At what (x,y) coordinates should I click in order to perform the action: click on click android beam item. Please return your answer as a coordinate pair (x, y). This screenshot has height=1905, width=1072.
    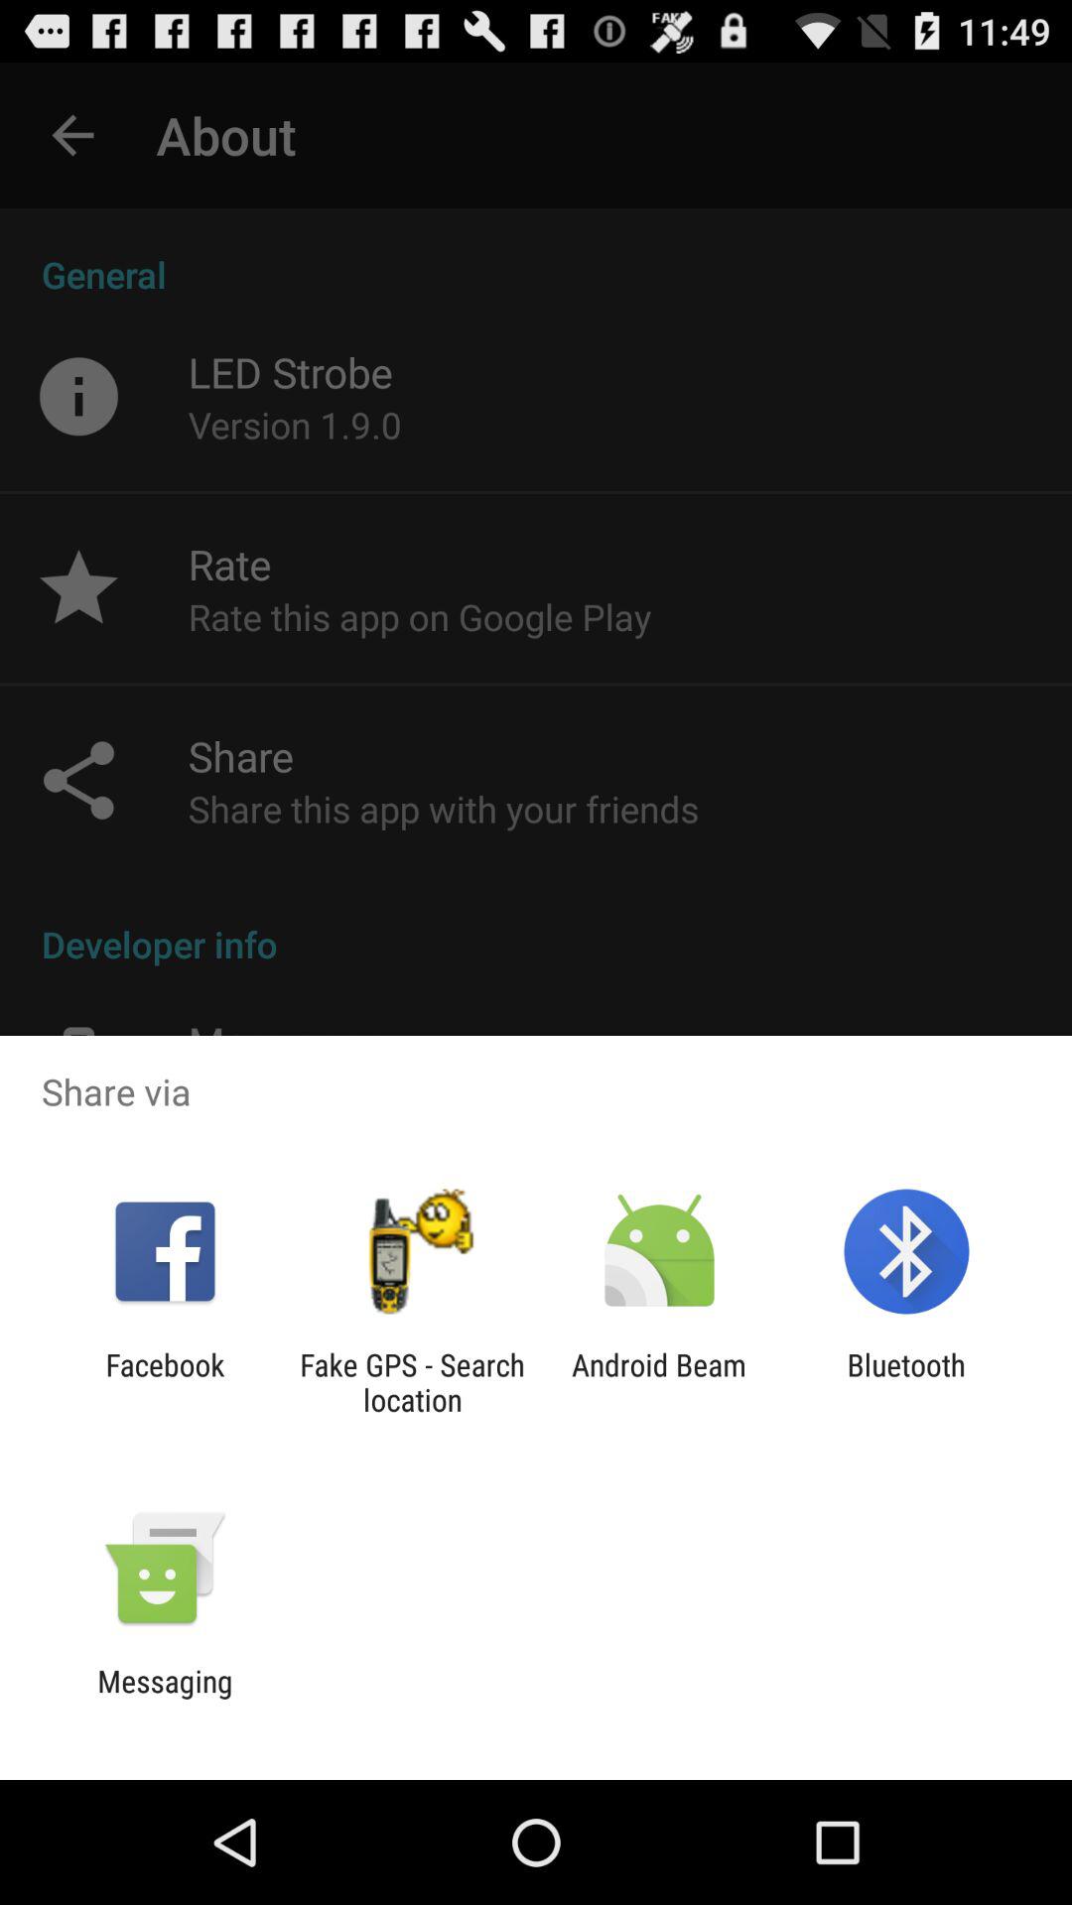
    Looking at the image, I should click on (659, 1382).